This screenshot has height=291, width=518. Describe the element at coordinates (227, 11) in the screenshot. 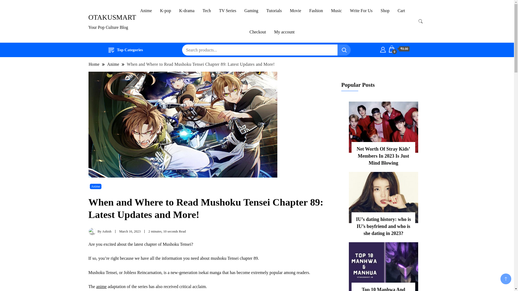

I see `TV Series` at that location.